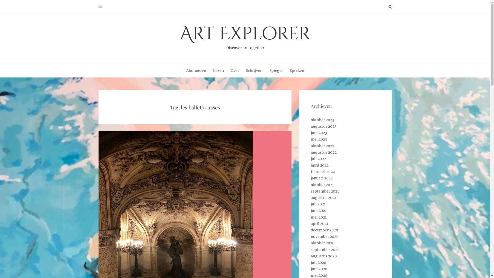 The width and height of the screenshot is (494, 278). I want to click on oktober 2023, so click(323, 120).